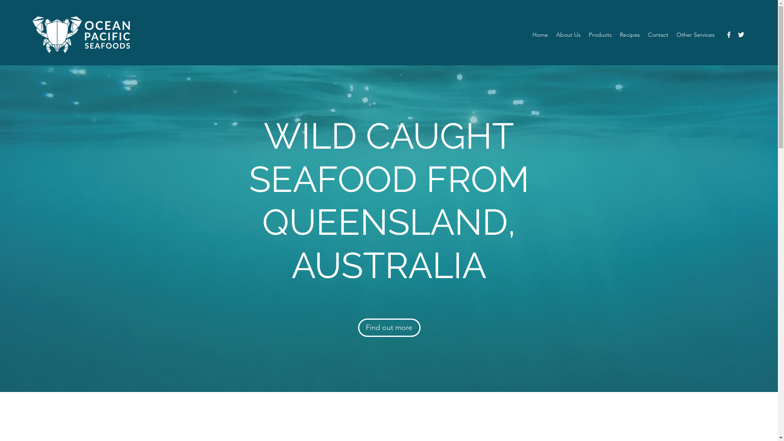 The width and height of the screenshot is (784, 441). Describe the element at coordinates (568, 35) in the screenshot. I see `About Us` at that location.